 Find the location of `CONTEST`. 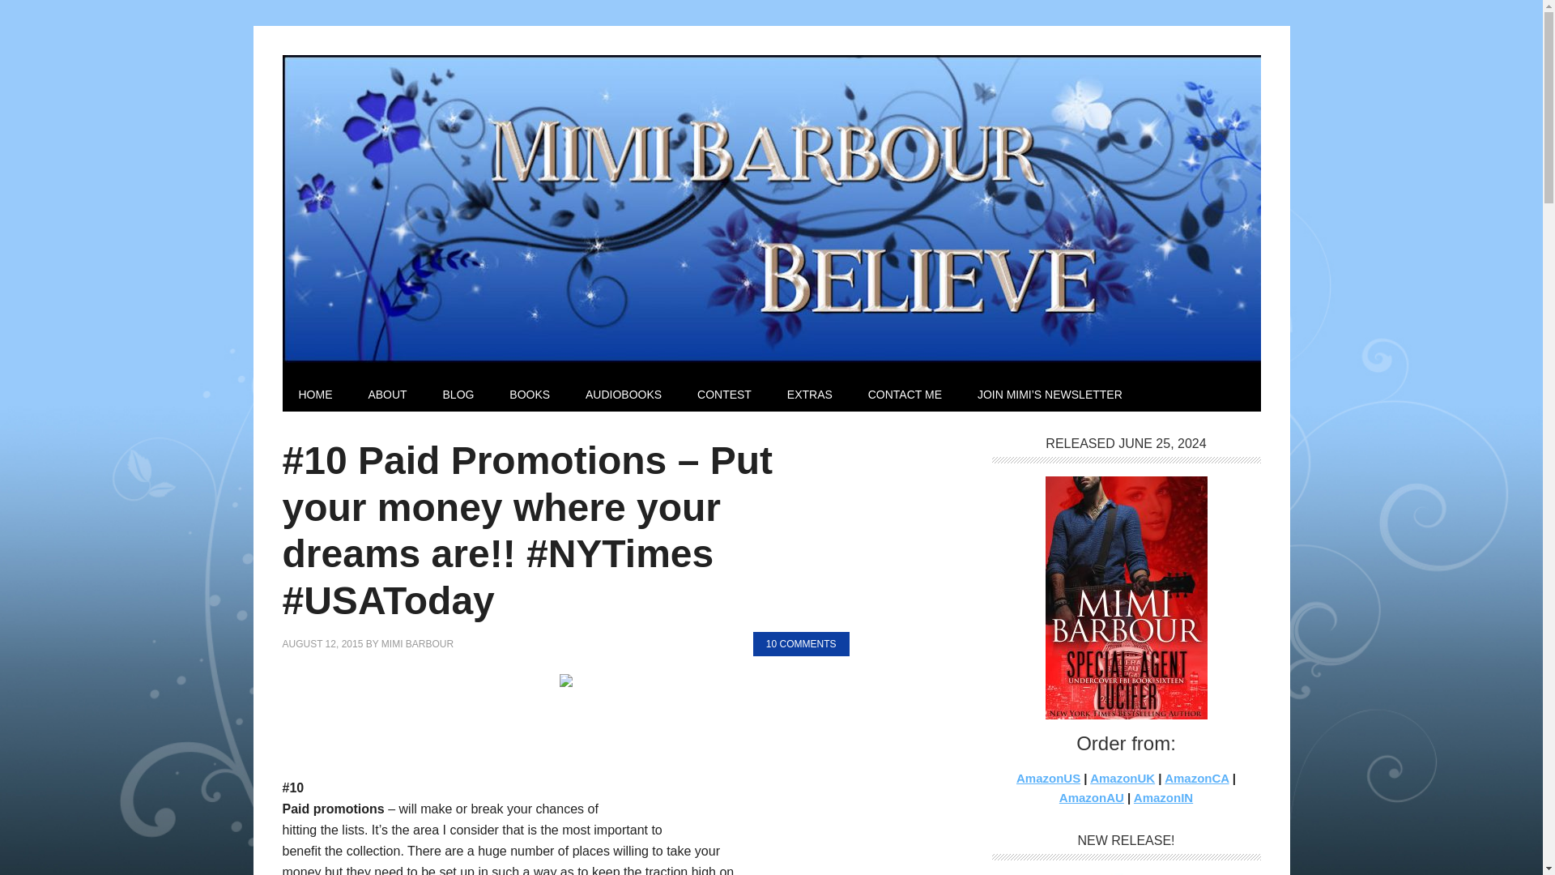

CONTEST is located at coordinates (724, 394).